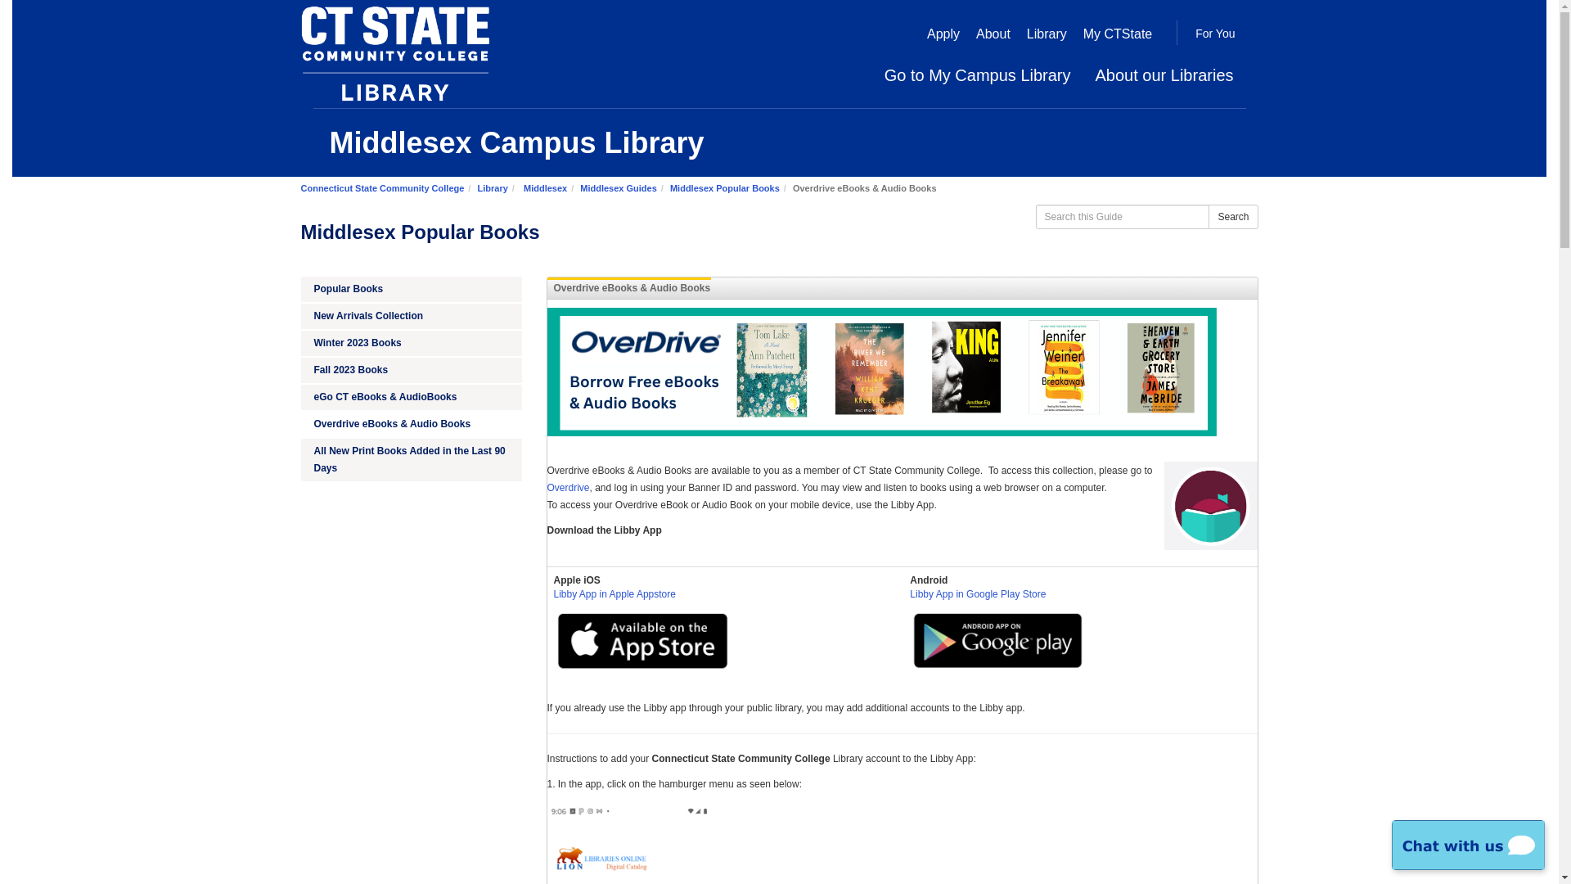 The width and height of the screenshot is (1571, 884). What do you see at coordinates (493, 188) in the screenshot?
I see `Library` at bounding box center [493, 188].